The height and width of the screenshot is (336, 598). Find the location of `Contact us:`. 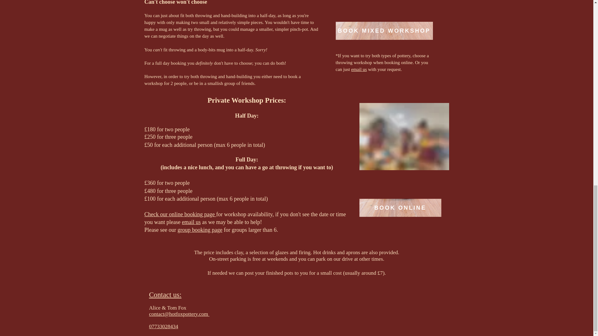

Contact us: is located at coordinates (165, 295).